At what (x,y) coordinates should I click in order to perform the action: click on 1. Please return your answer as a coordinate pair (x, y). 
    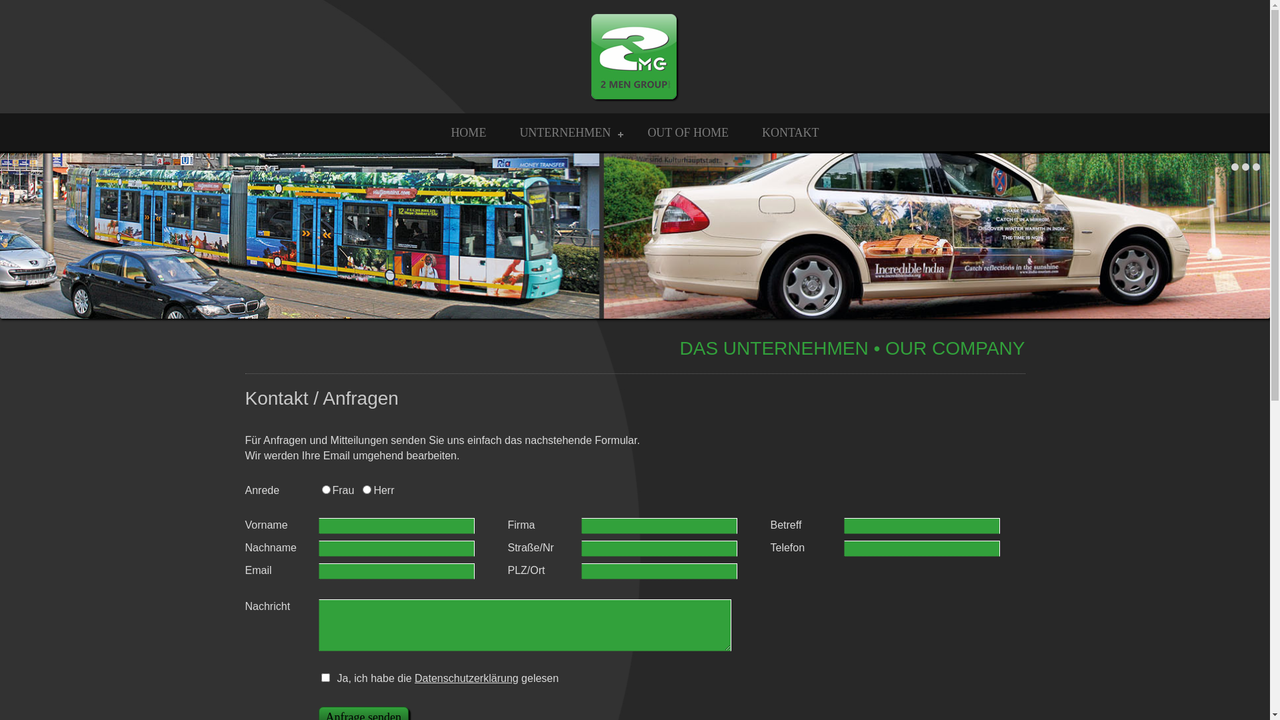
    Looking at the image, I should click on (1235, 167).